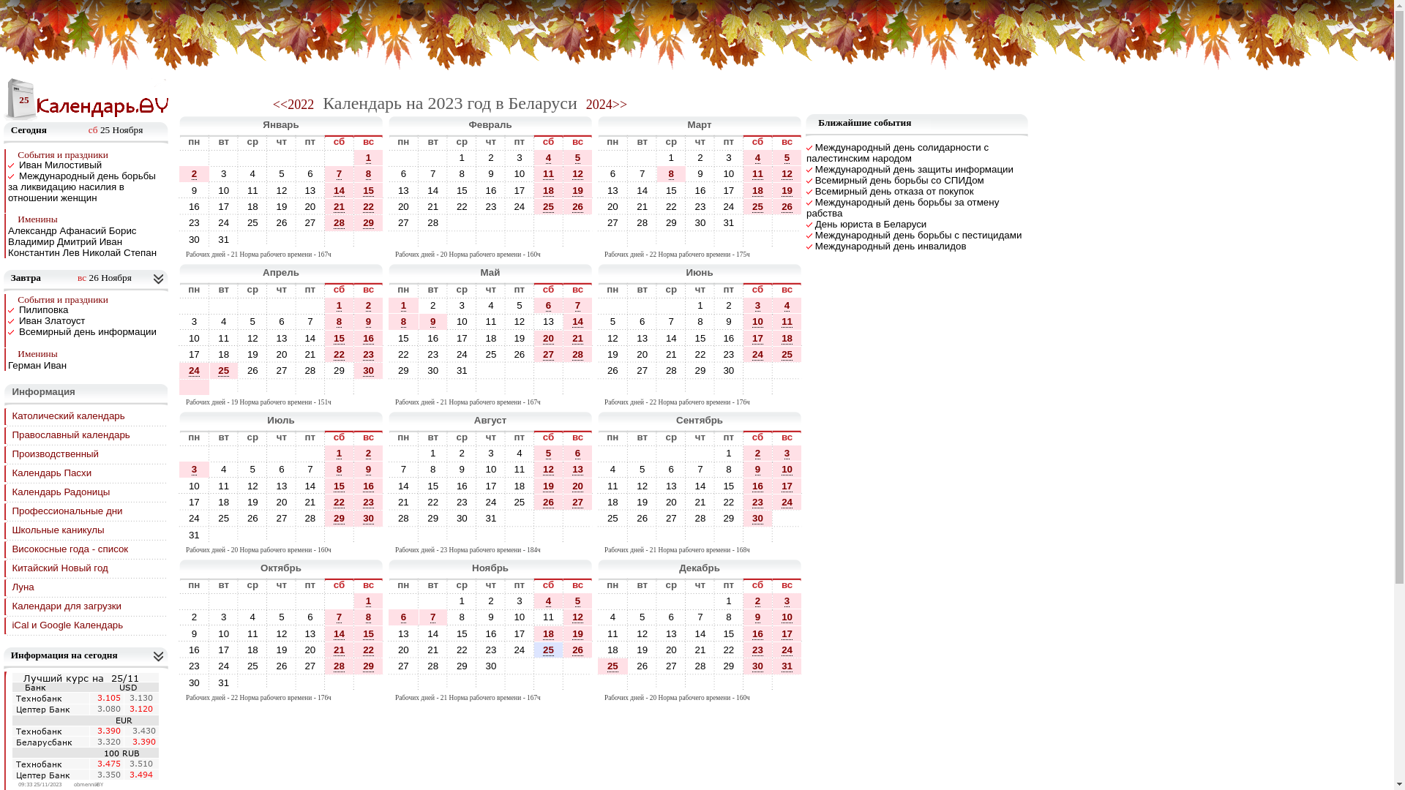 The height and width of the screenshot is (790, 1405). I want to click on 4, so click(549, 601).